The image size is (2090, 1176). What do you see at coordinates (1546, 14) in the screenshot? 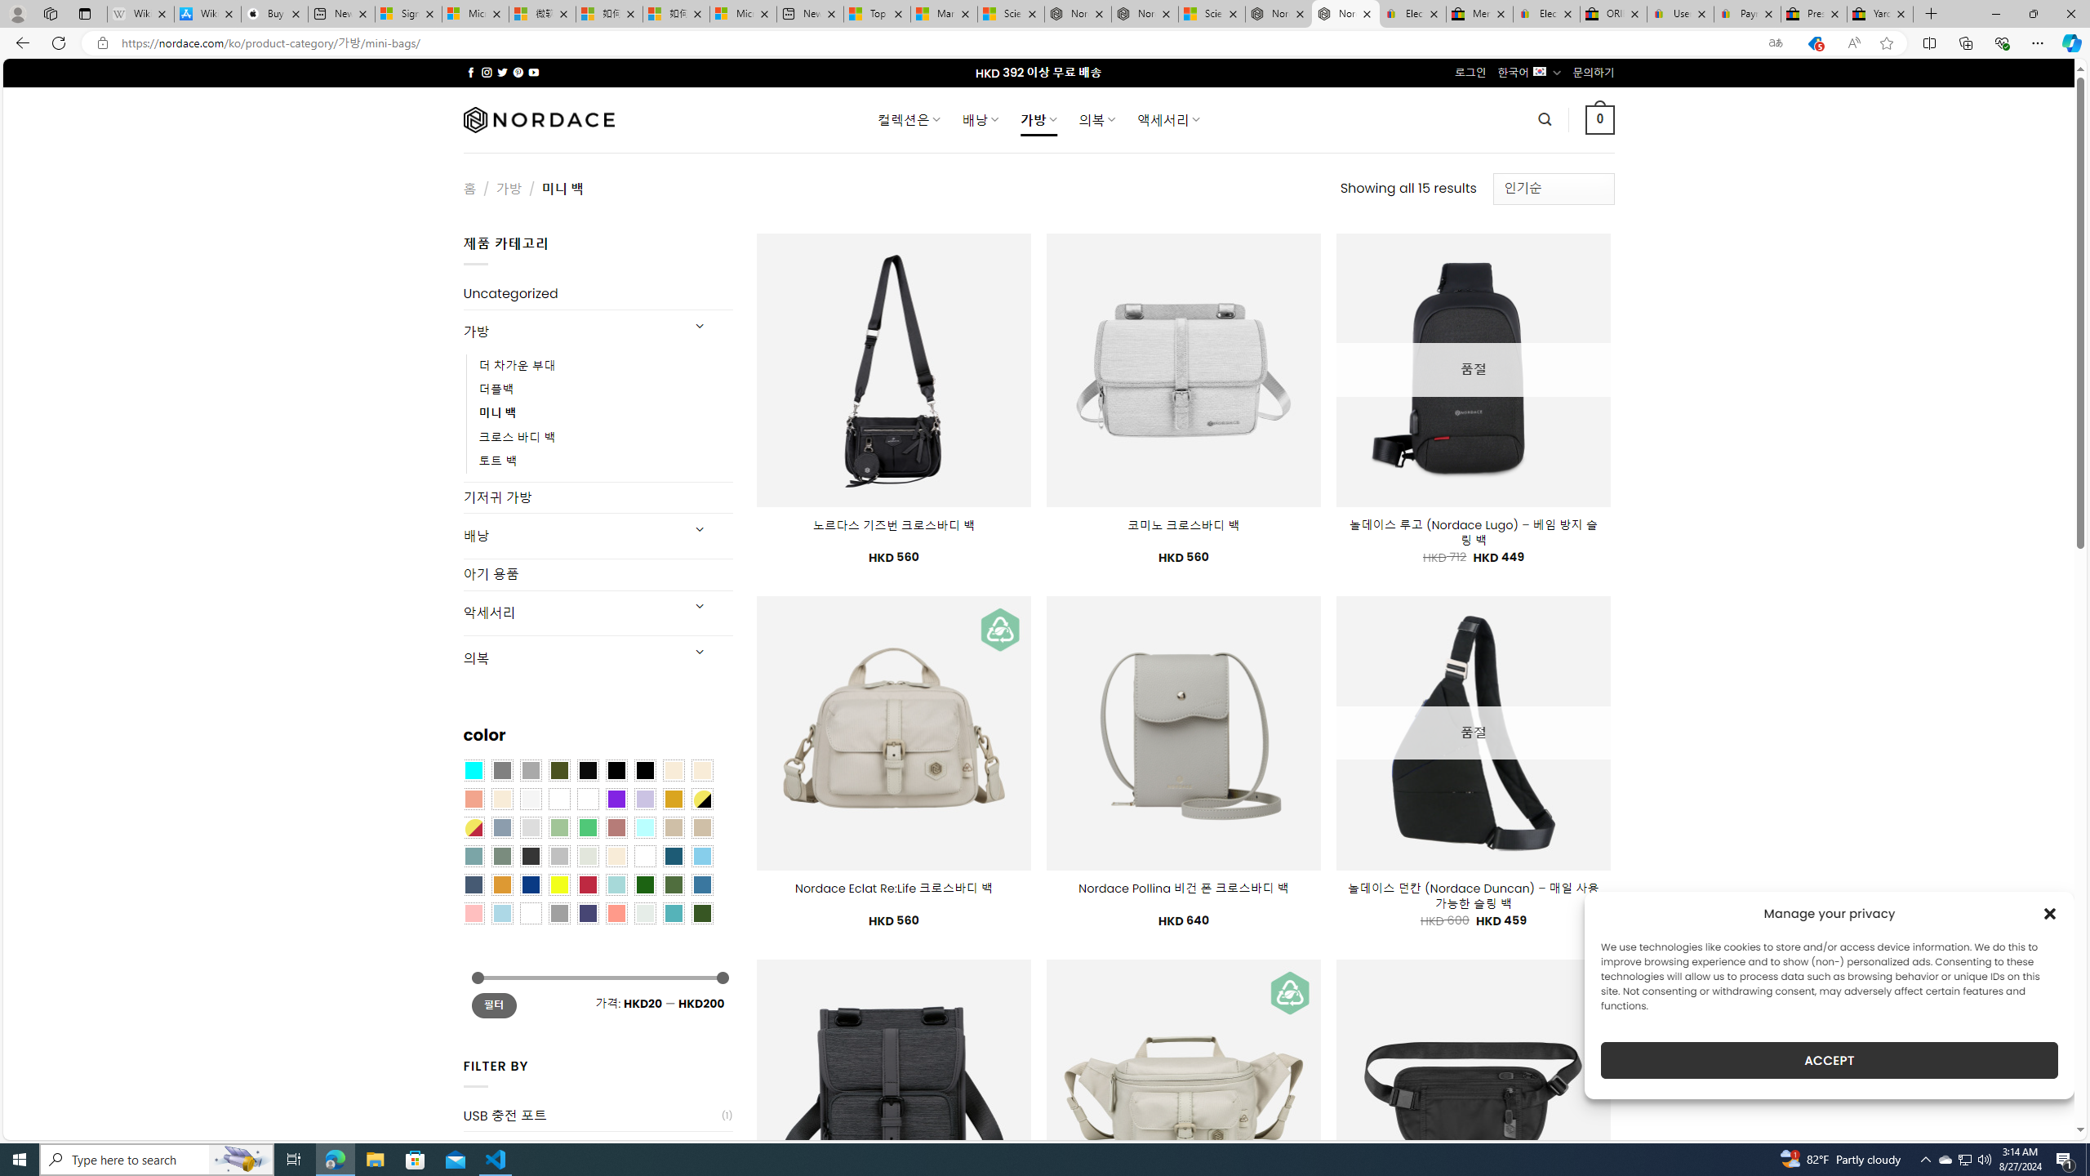
I see `Electronics, Cars, Fashion, Collectibles & More | eBay` at bounding box center [1546, 14].